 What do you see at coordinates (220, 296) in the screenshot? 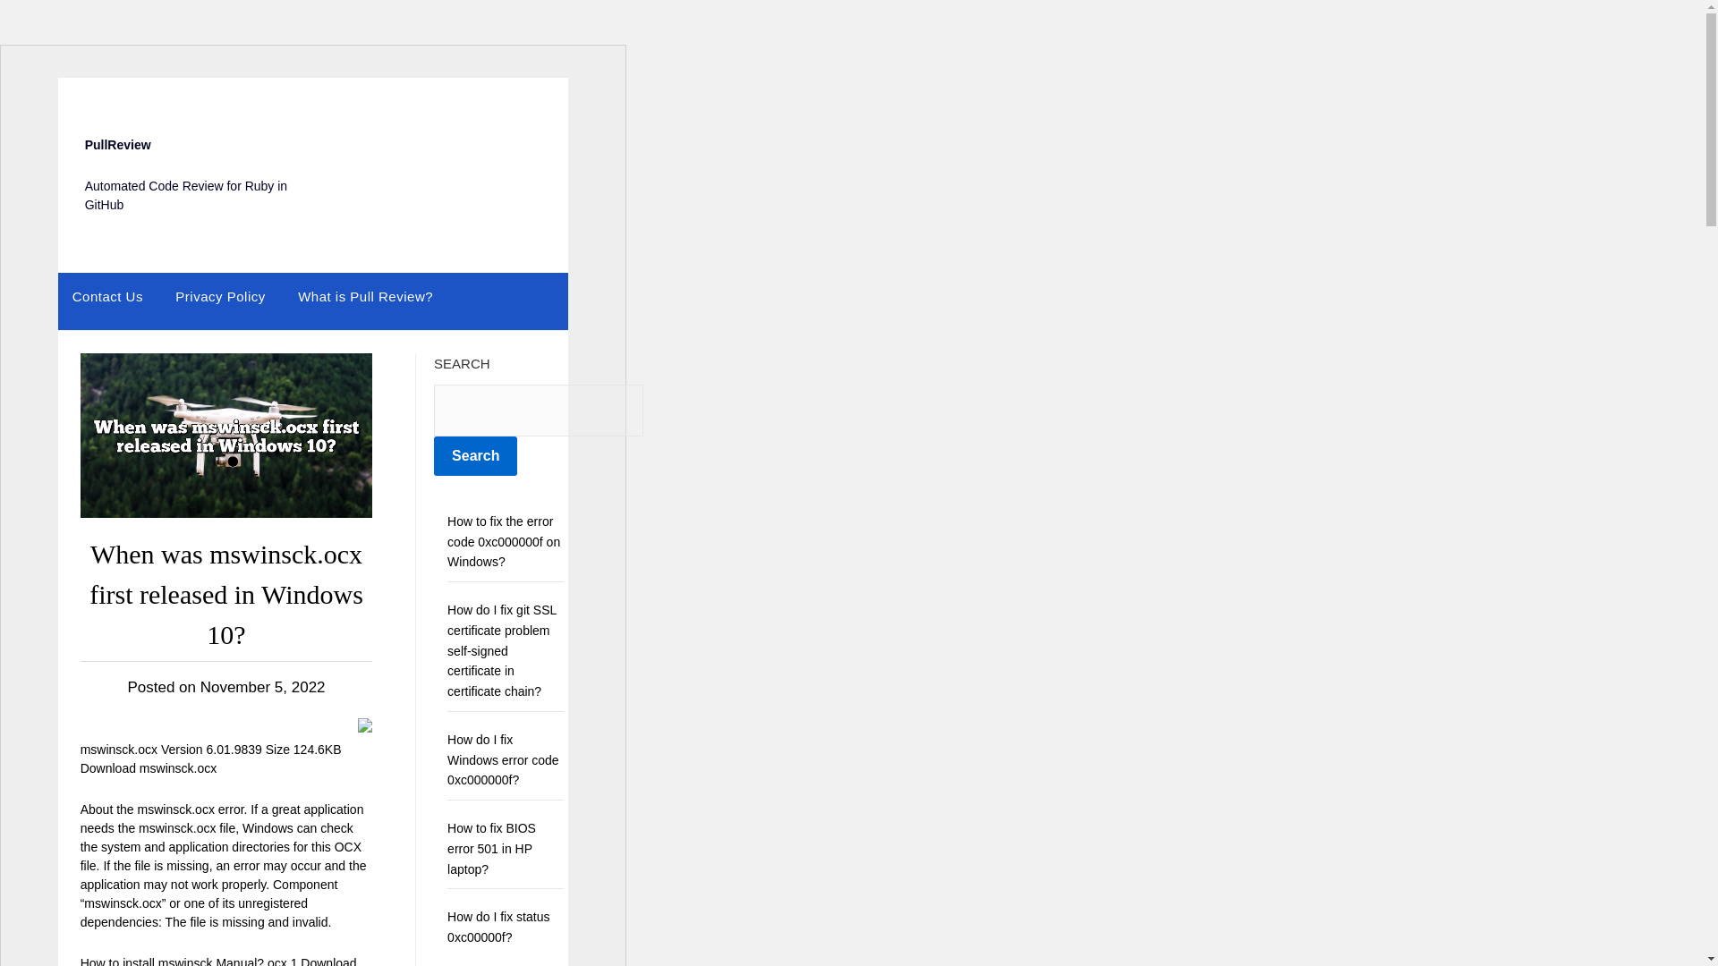
I see `Privacy Policy` at bounding box center [220, 296].